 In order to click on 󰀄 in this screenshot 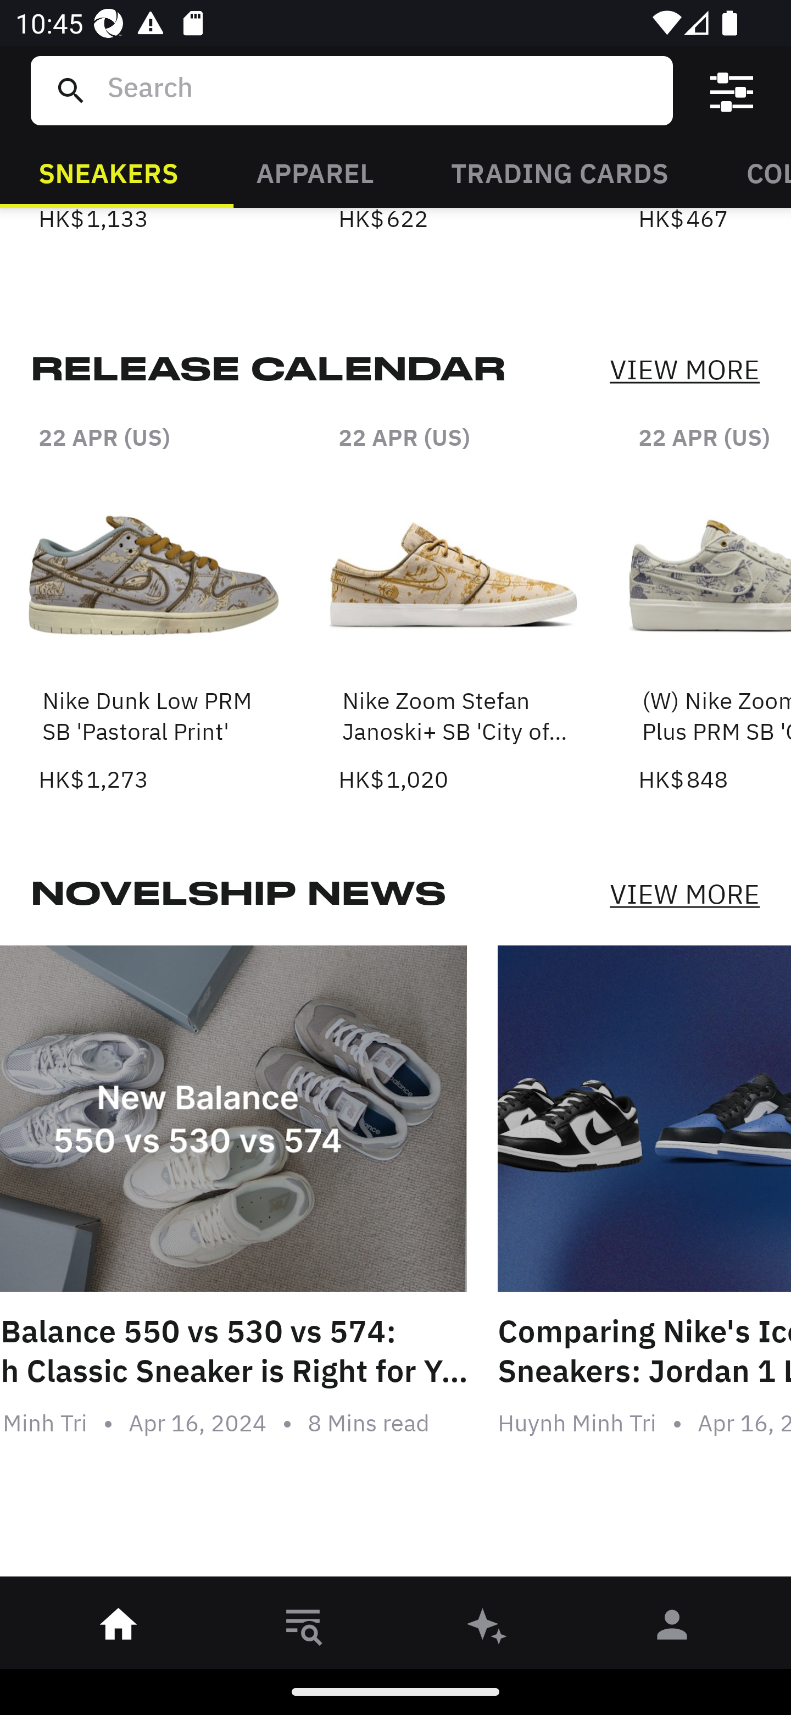, I will do `click(672, 1628)`.